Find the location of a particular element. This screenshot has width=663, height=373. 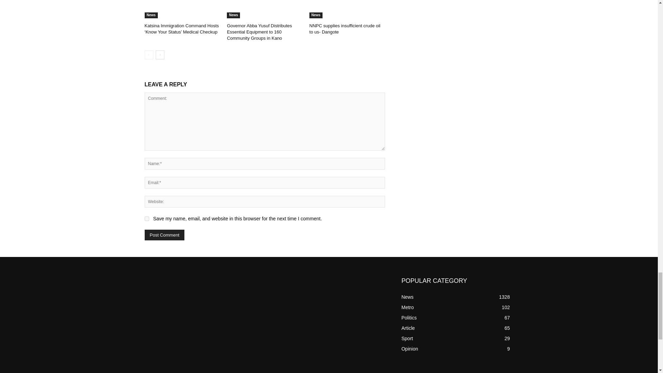

Post Comment is located at coordinates (164, 235).